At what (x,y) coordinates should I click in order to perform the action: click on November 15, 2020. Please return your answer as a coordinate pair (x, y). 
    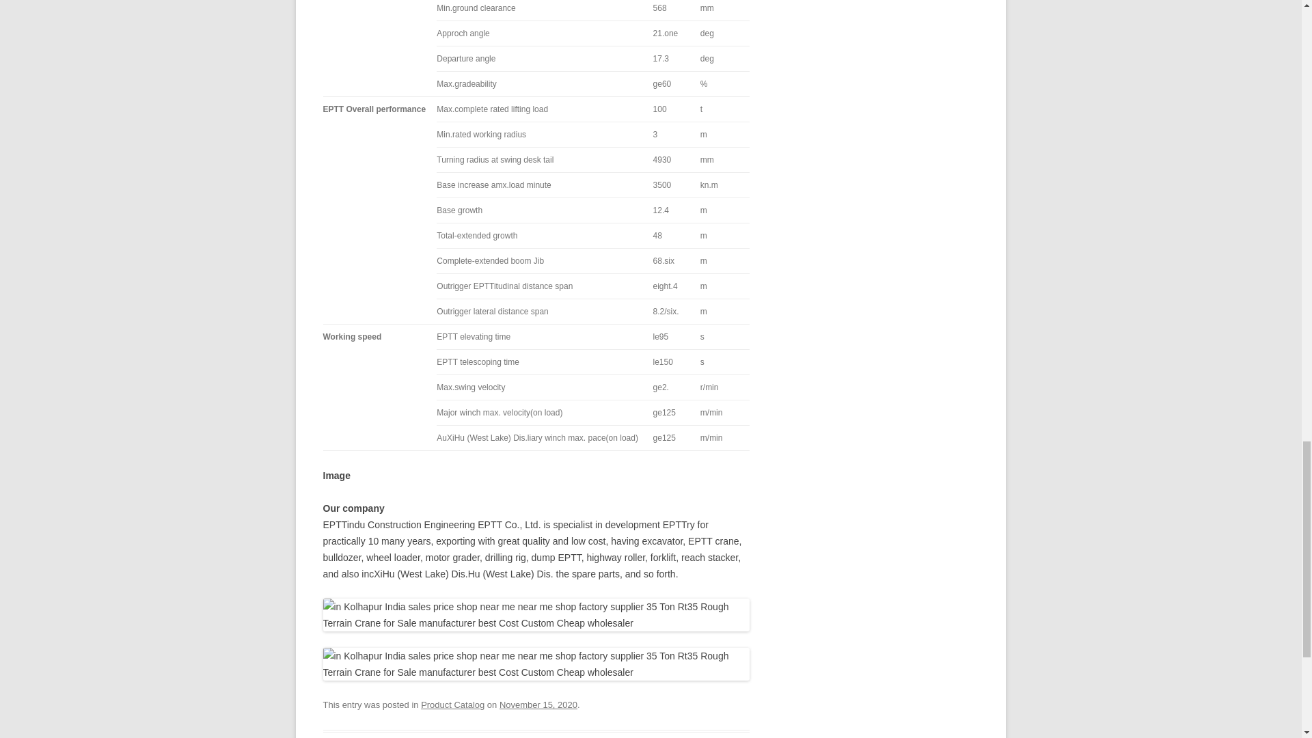
    Looking at the image, I should click on (538, 704).